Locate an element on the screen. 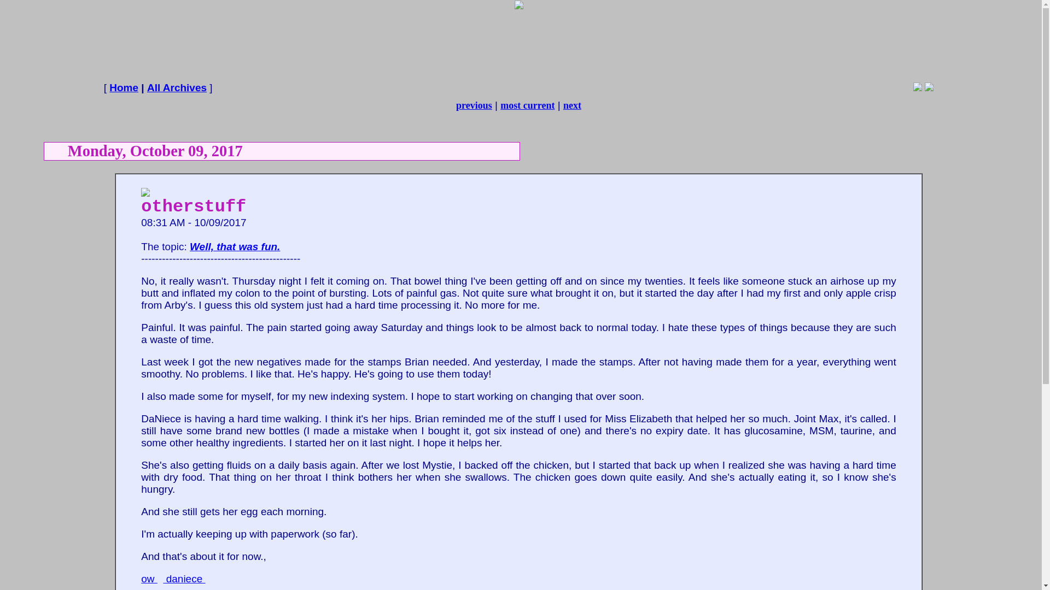  next is located at coordinates (572, 105).